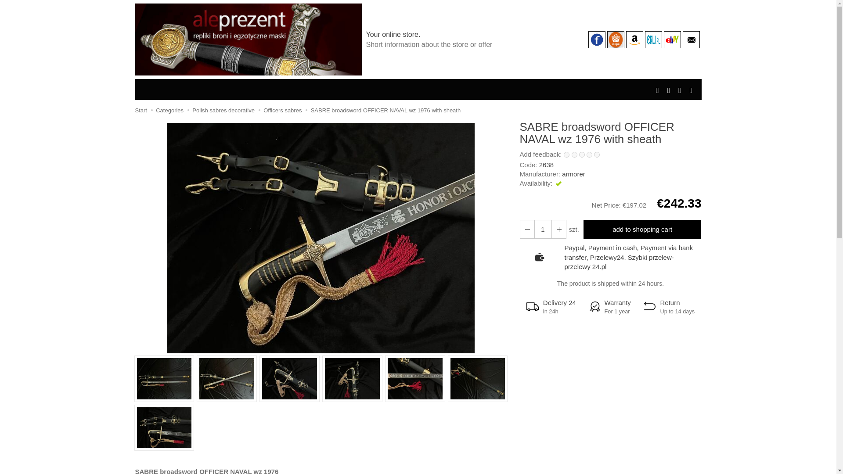 Image resolution: width=843 pixels, height=474 pixels. Describe the element at coordinates (574, 154) in the screenshot. I see `2` at that location.